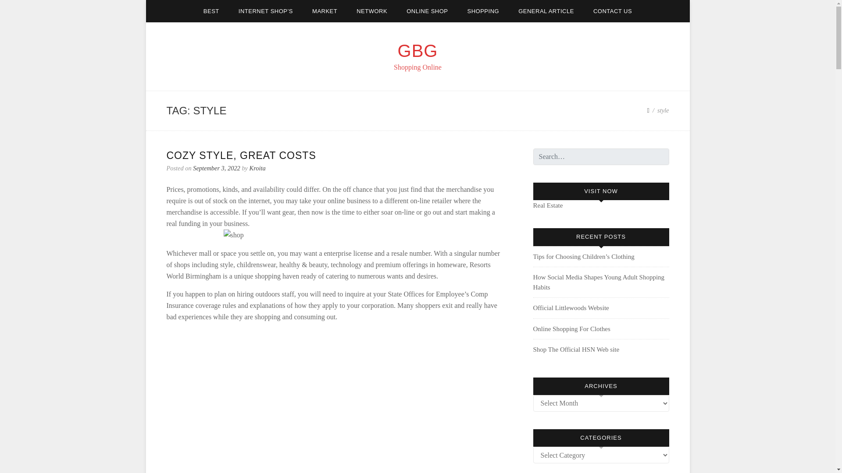 The width and height of the screenshot is (842, 473). Describe the element at coordinates (483, 11) in the screenshot. I see `SHOPPING` at that location.